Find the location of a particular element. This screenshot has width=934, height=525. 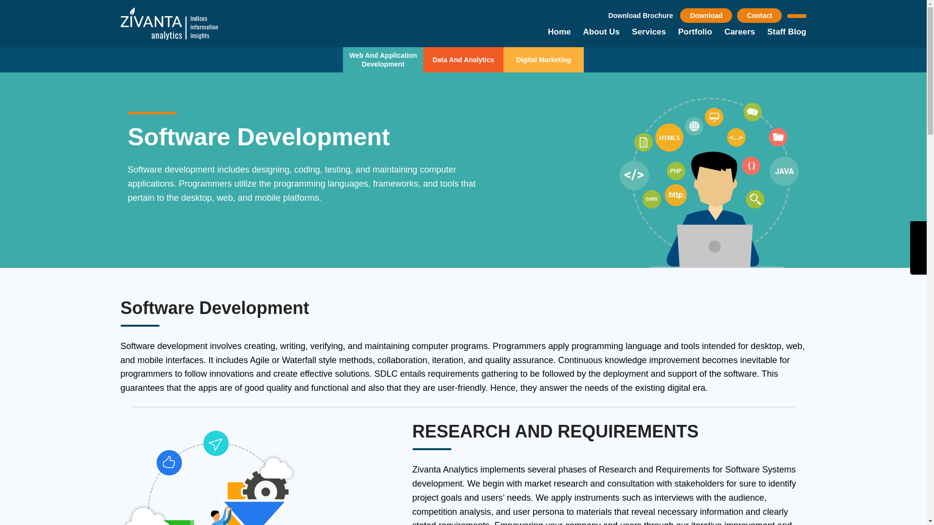

Data And Analytics is located at coordinates (463, 60).